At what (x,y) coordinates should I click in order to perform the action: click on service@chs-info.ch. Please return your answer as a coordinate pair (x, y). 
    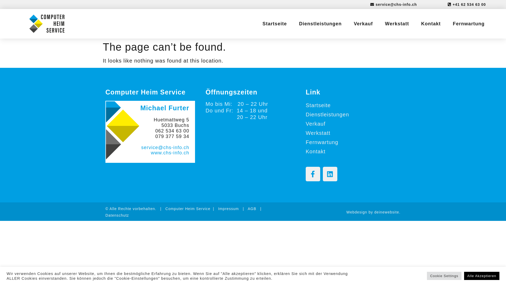
    Looking at the image, I should click on (394, 4).